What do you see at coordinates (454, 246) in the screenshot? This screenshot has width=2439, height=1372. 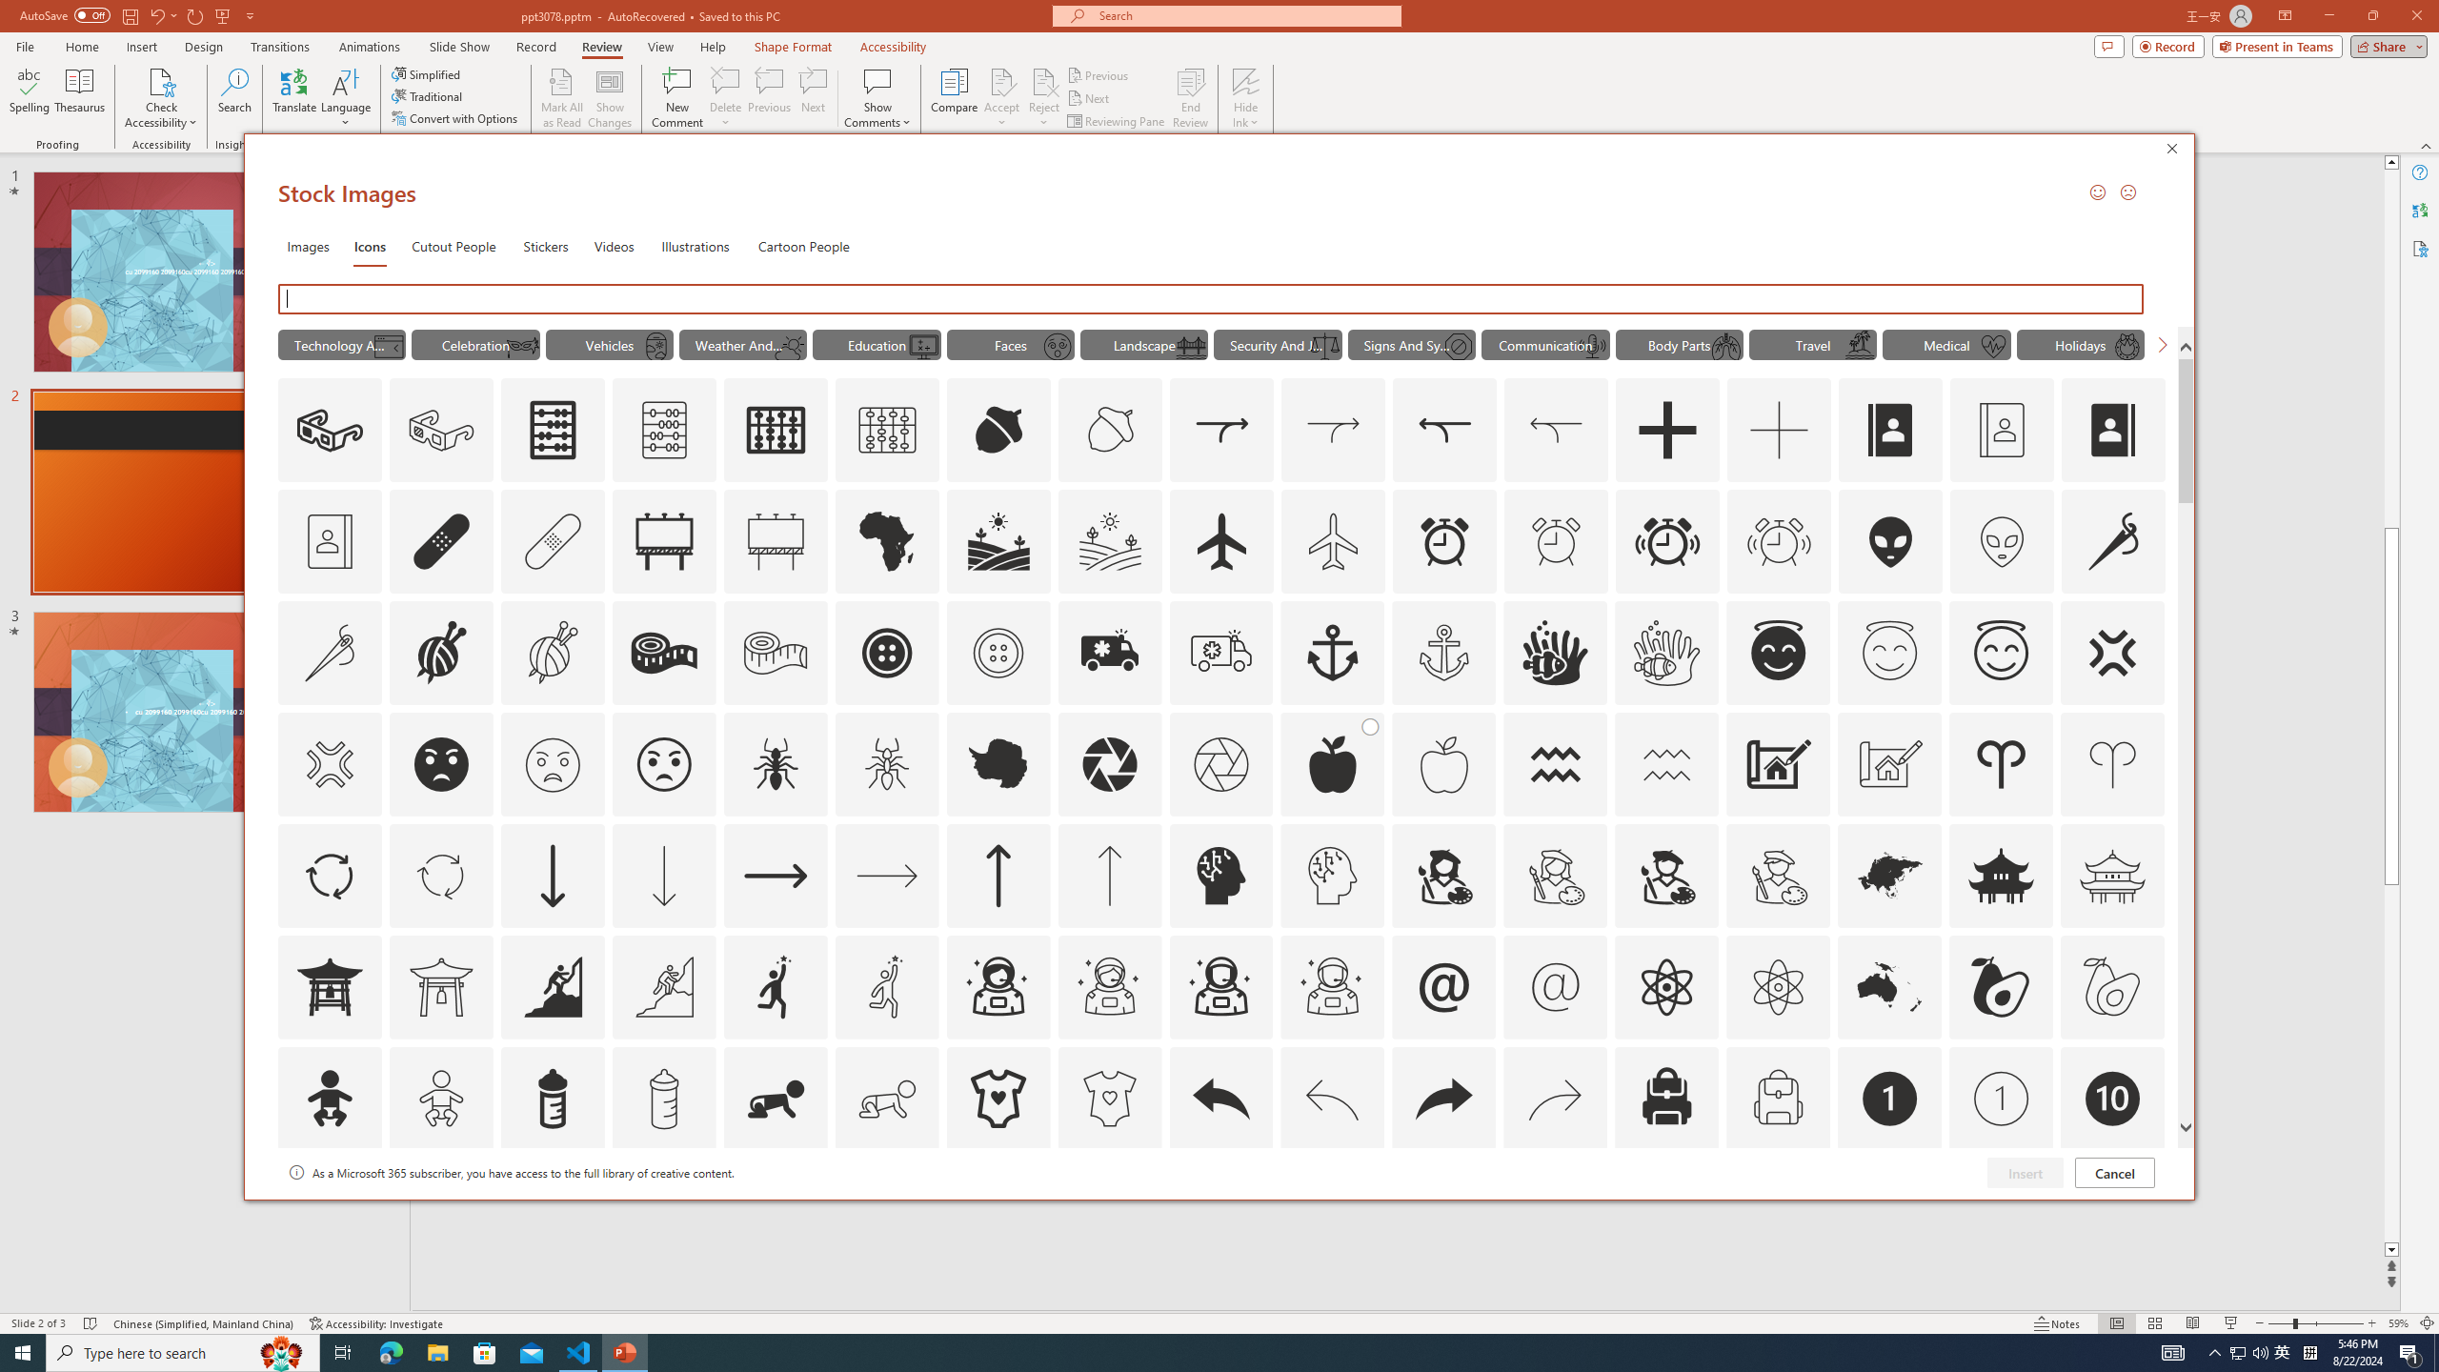 I see `Cutout People` at bounding box center [454, 246].